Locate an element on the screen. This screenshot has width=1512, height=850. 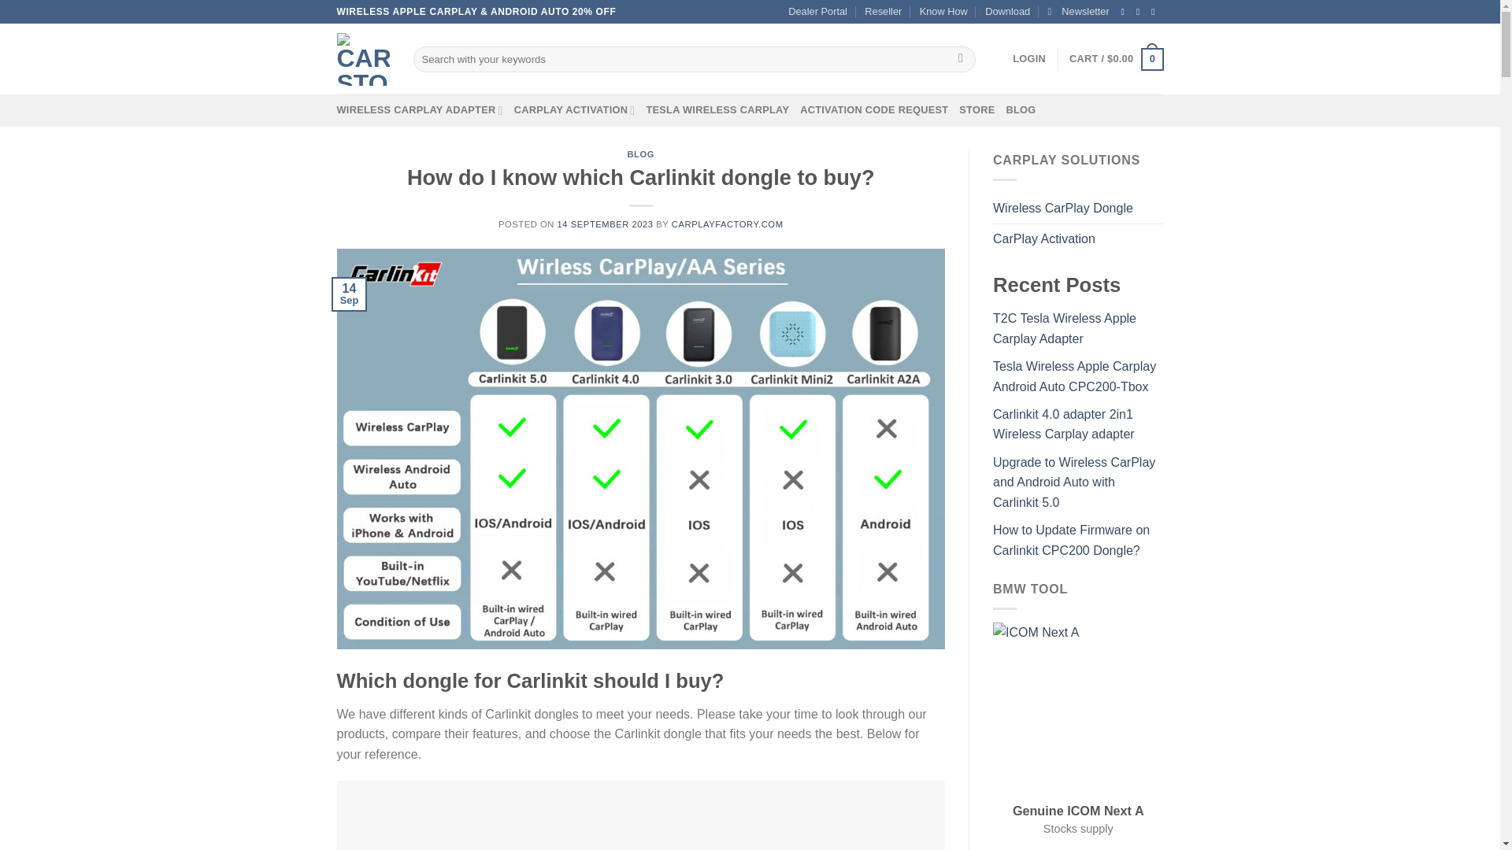
STORE is located at coordinates (976, 109).